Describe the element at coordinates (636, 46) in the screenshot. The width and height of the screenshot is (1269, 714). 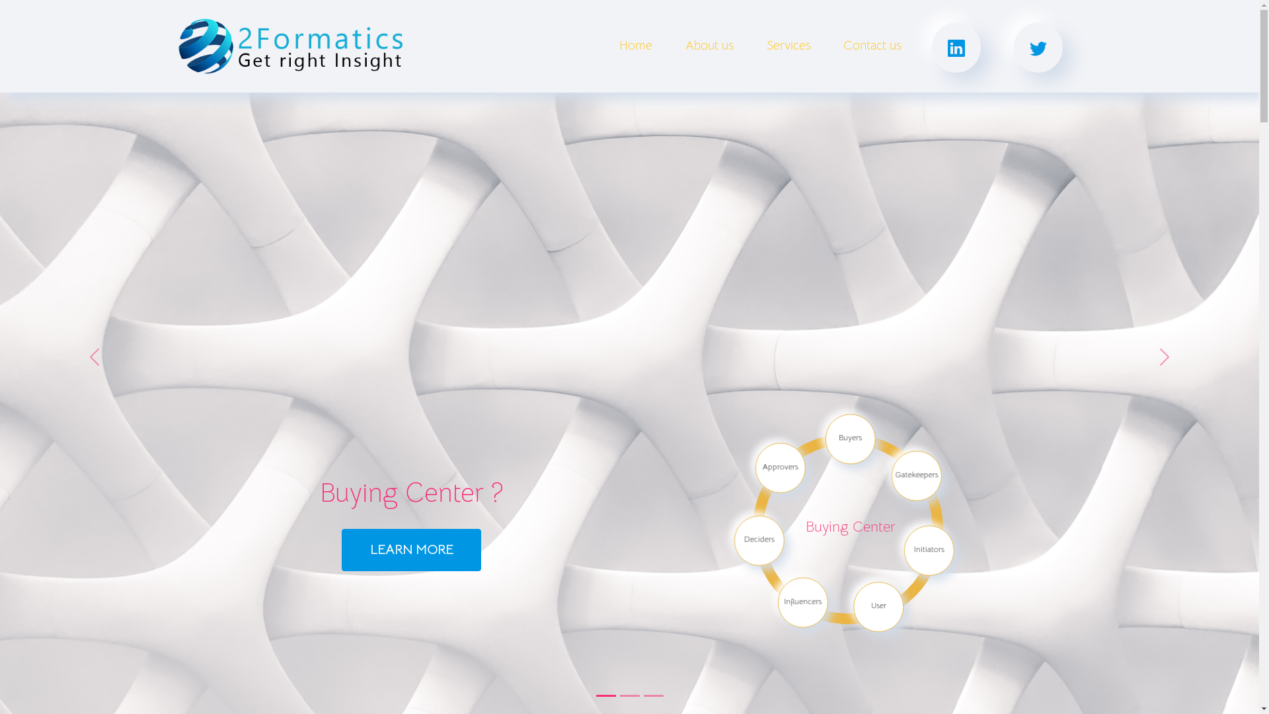
I see `Home` at that location.